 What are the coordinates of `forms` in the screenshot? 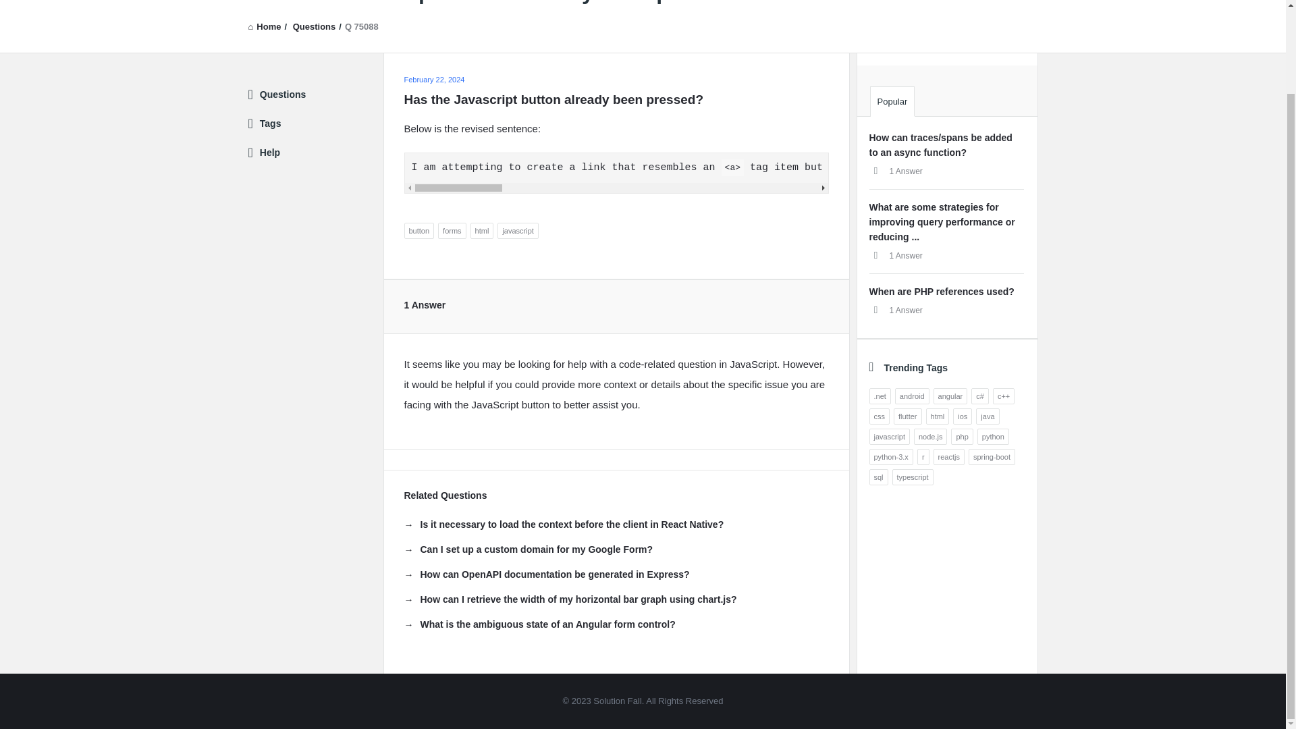 It's located at (452, 231).